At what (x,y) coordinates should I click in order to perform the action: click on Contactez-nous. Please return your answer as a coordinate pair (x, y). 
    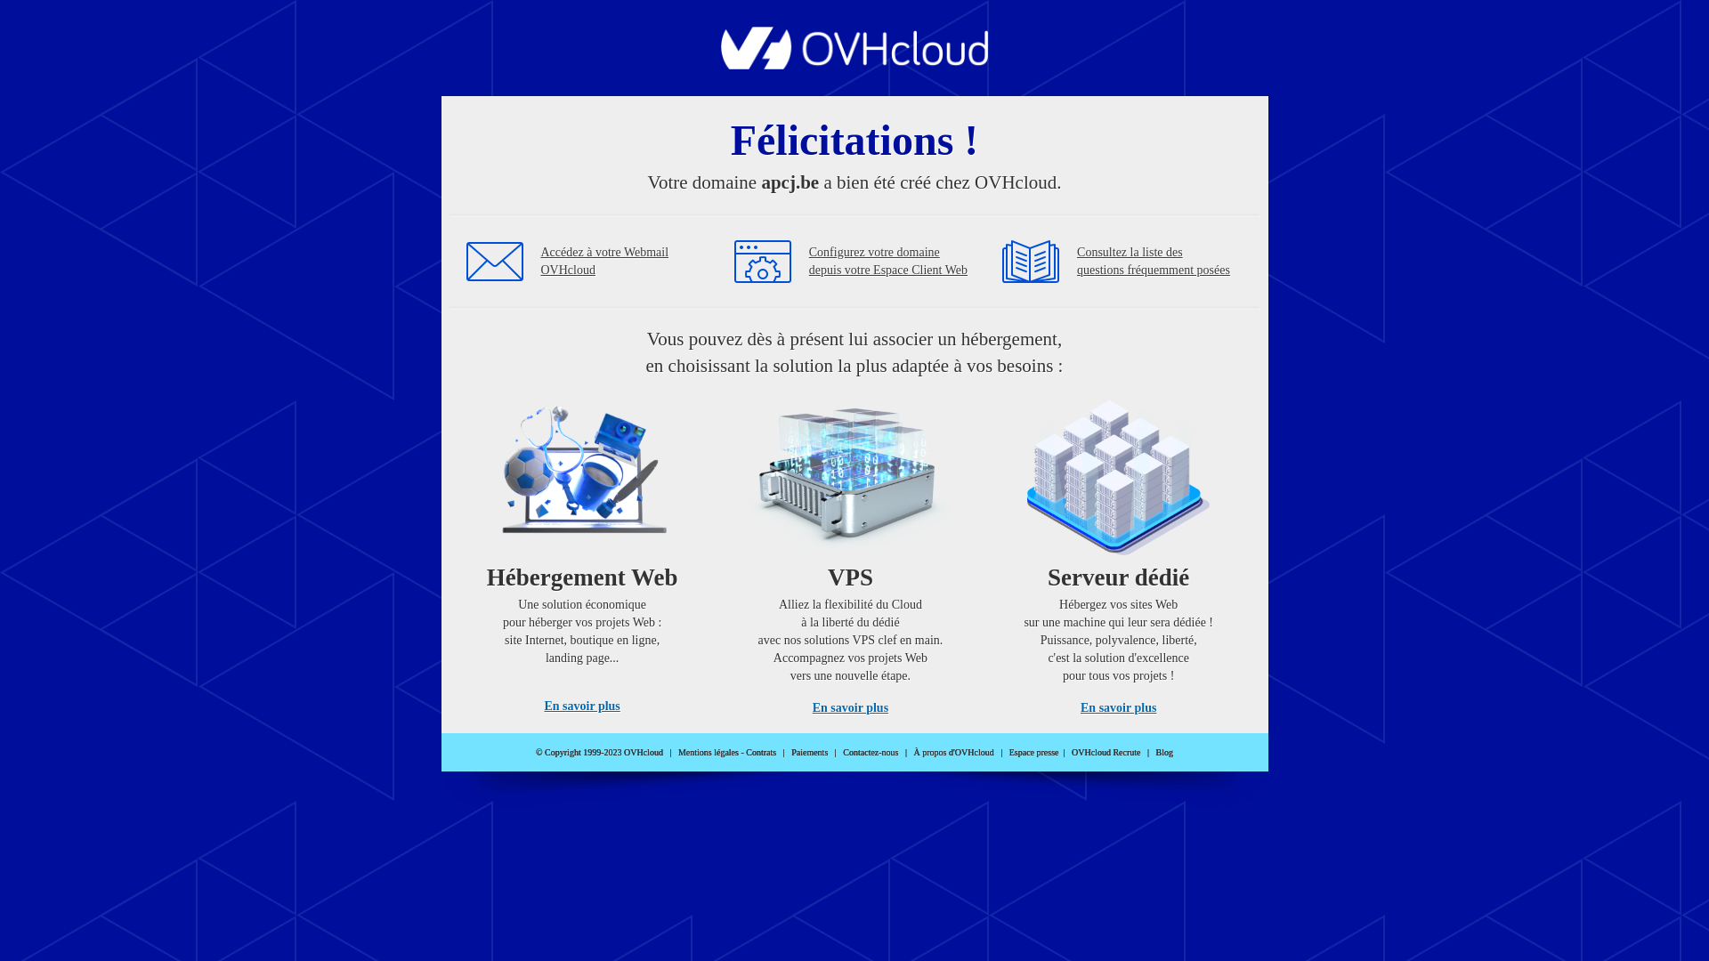
    Looking at the image, I should click on (871, 753).